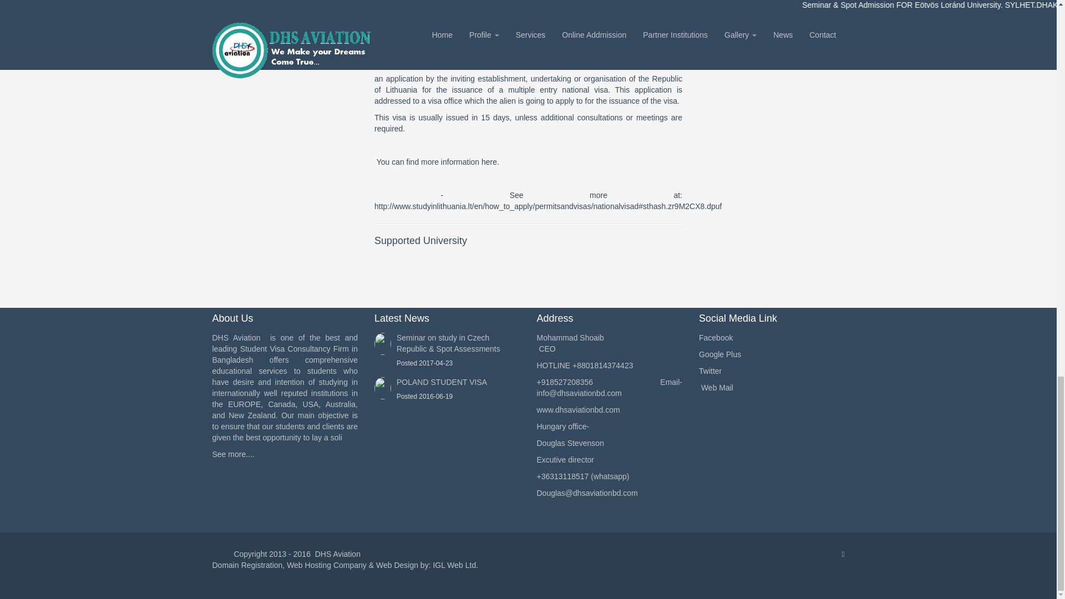  What do you see at coordinates (326, 565) in the screenshot?
I see `Web Hosting Company` at bounding box center [326, 565].